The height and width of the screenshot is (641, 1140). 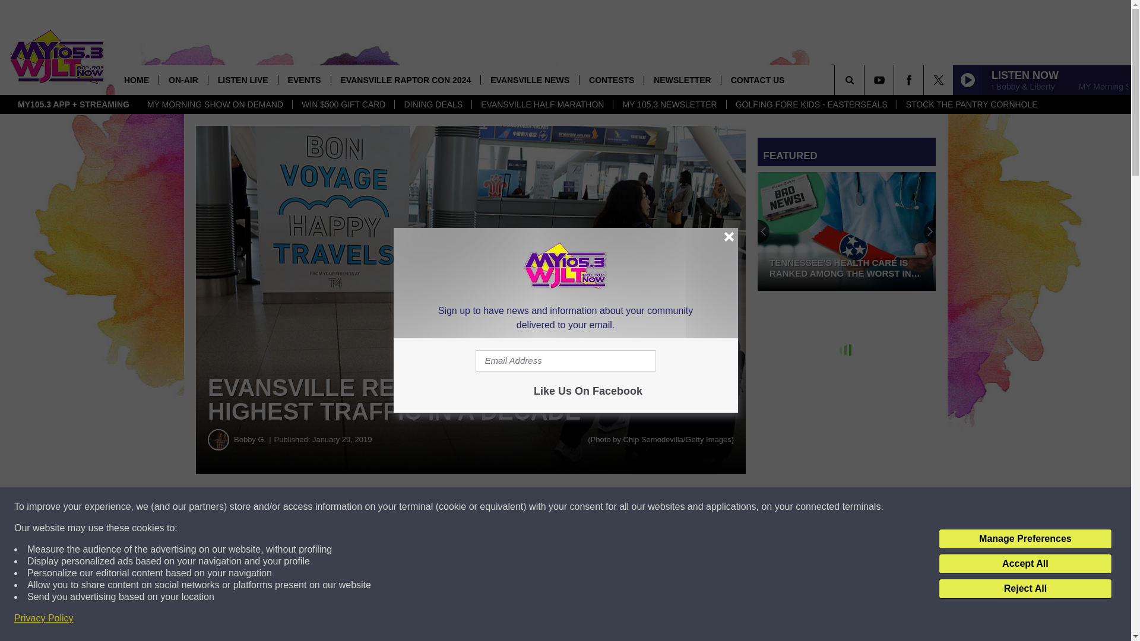 What do you see at coordinates (1025, 564) in the screenshot?
I see `Accept All` at bounding box center [1025, 564].